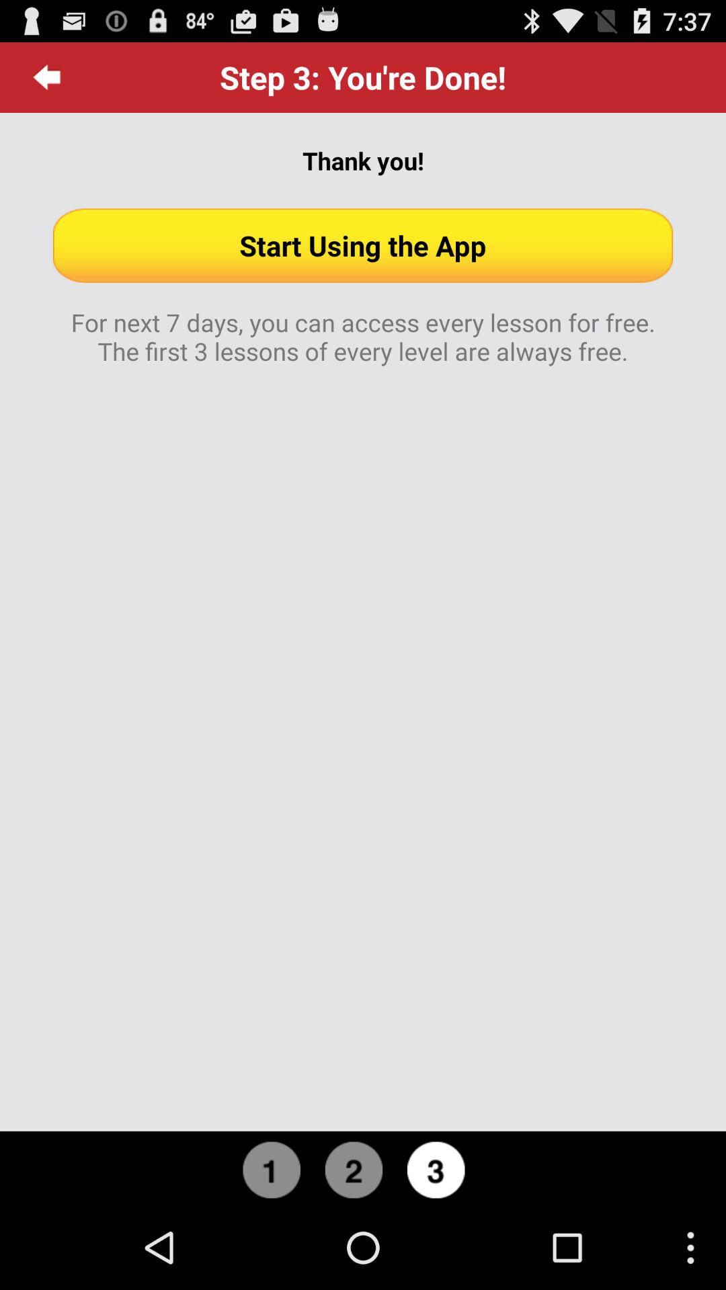  I want to click on flip to start using the button, so click(363, 245).